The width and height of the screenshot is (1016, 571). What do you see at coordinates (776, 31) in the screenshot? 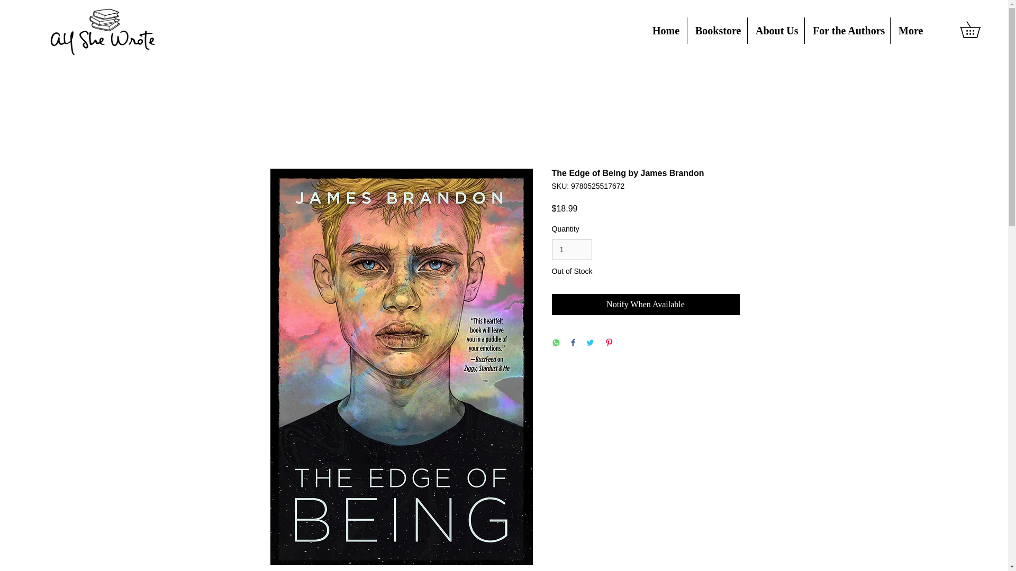
I see `About Us` at bounding box center [776, 31].